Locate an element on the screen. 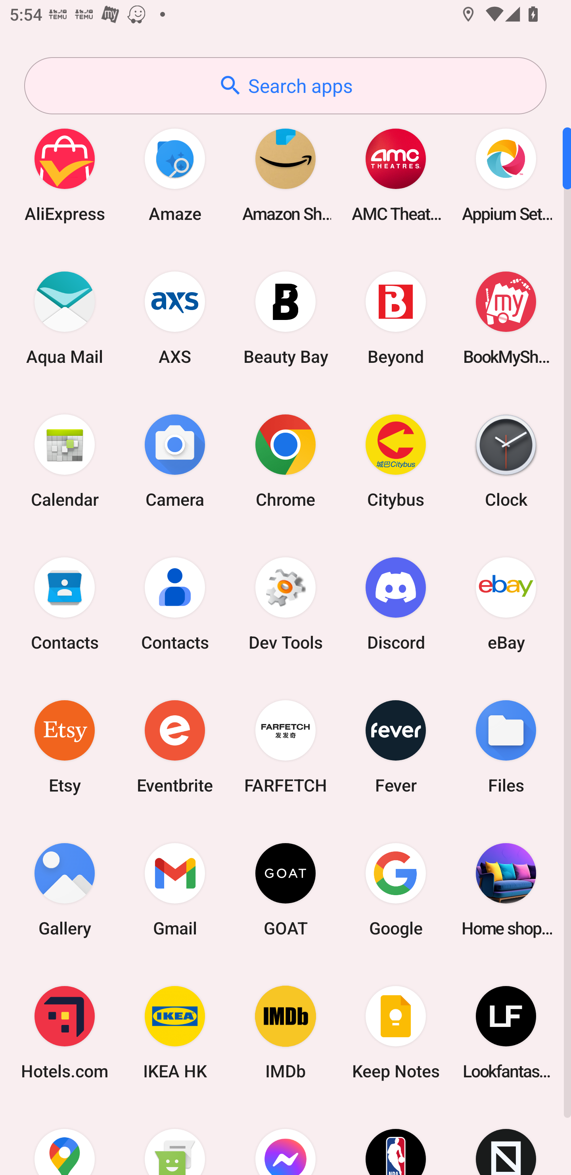  GOAT is located at coordinates (285, 889).